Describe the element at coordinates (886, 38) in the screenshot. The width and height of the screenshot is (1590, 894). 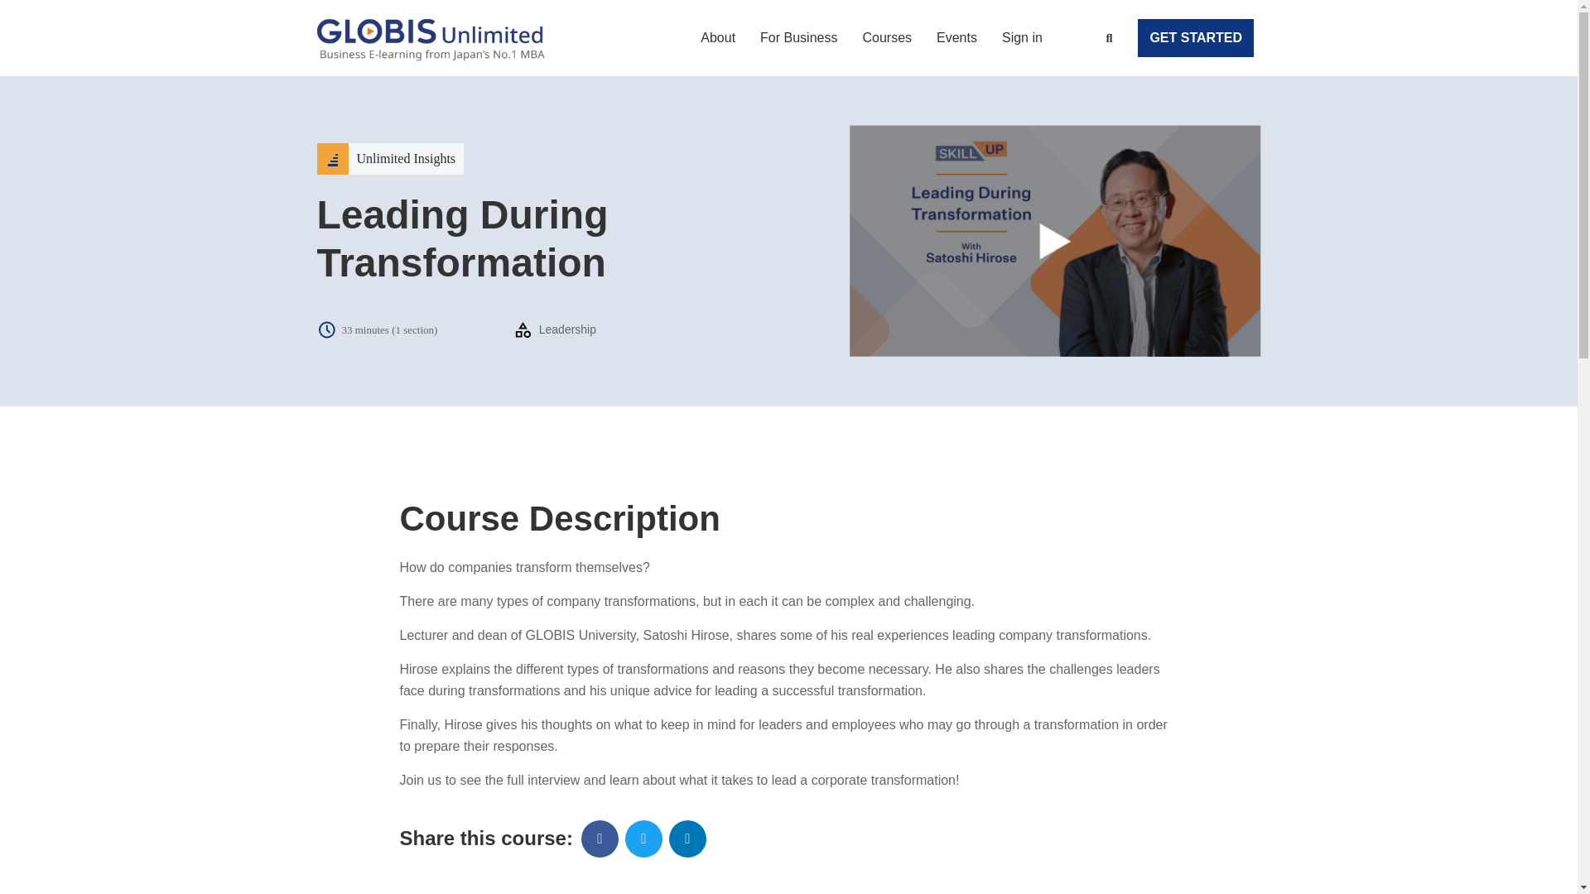
I see `Courses` at that location.